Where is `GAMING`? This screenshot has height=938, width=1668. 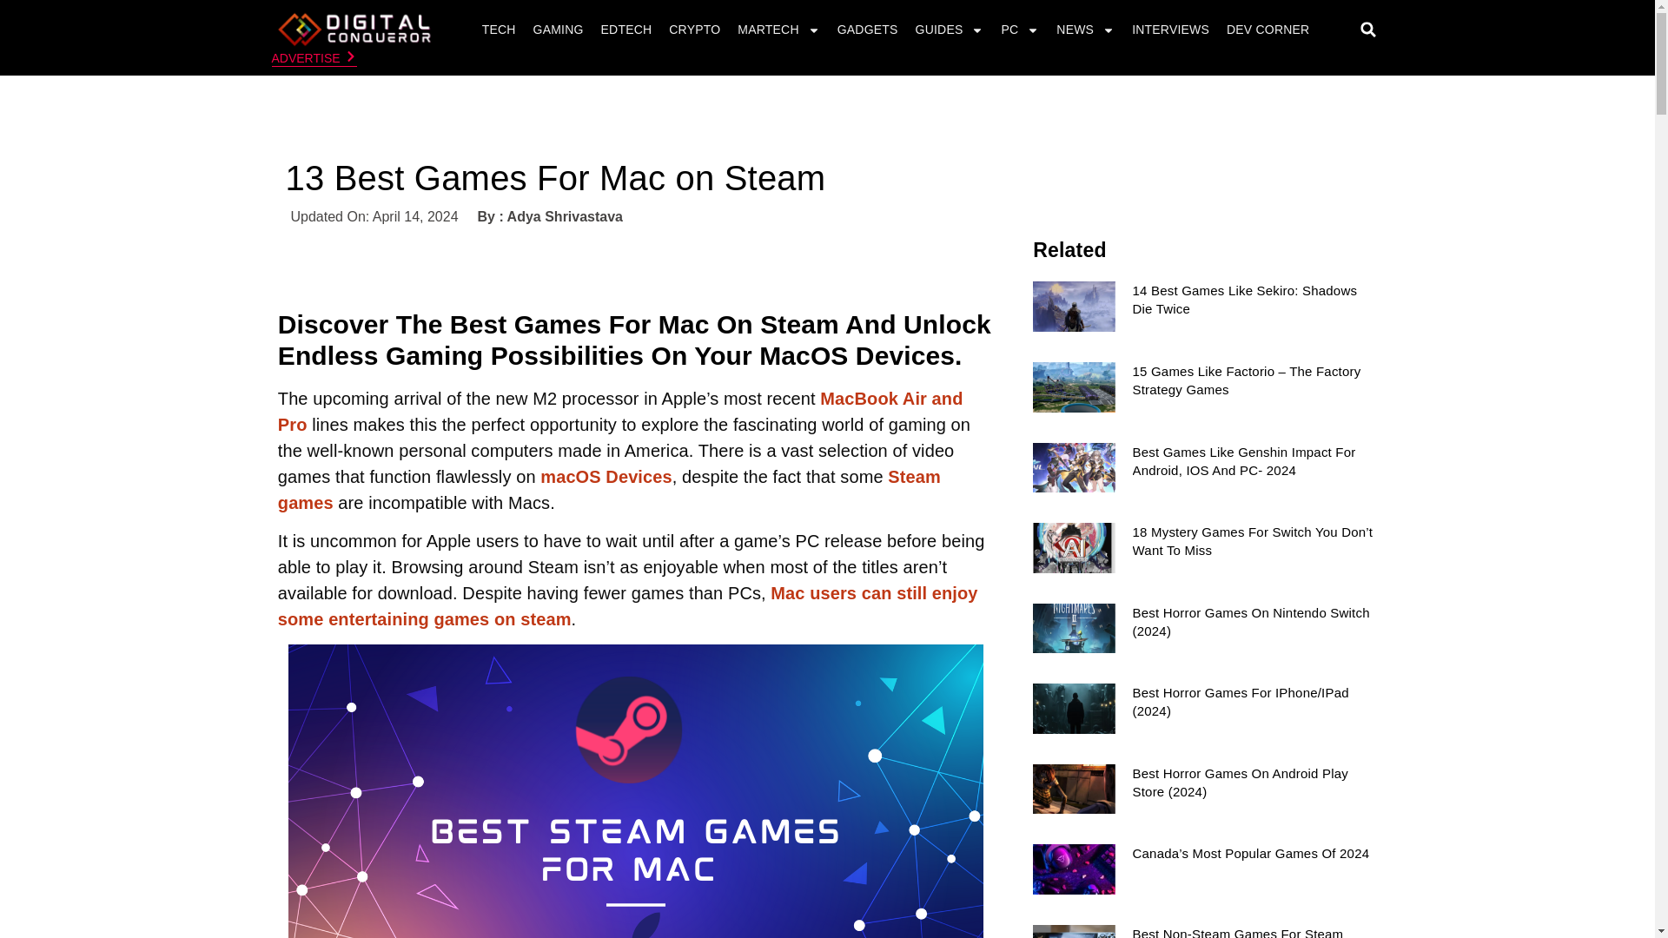
GAMING is located at coordinates (558, 30).